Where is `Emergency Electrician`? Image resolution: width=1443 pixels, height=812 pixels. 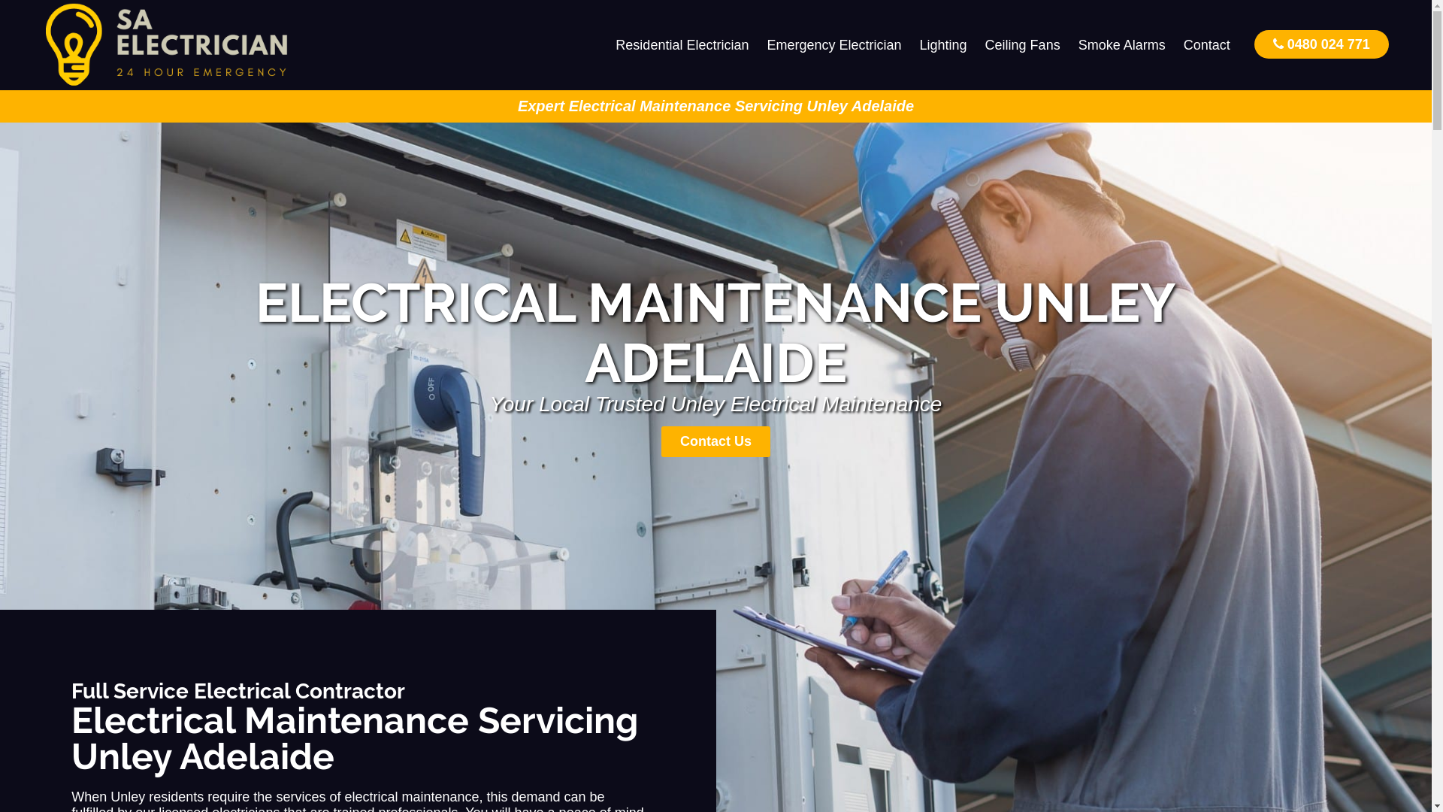 Emergency Electrician is located at coordinates (834, 45).